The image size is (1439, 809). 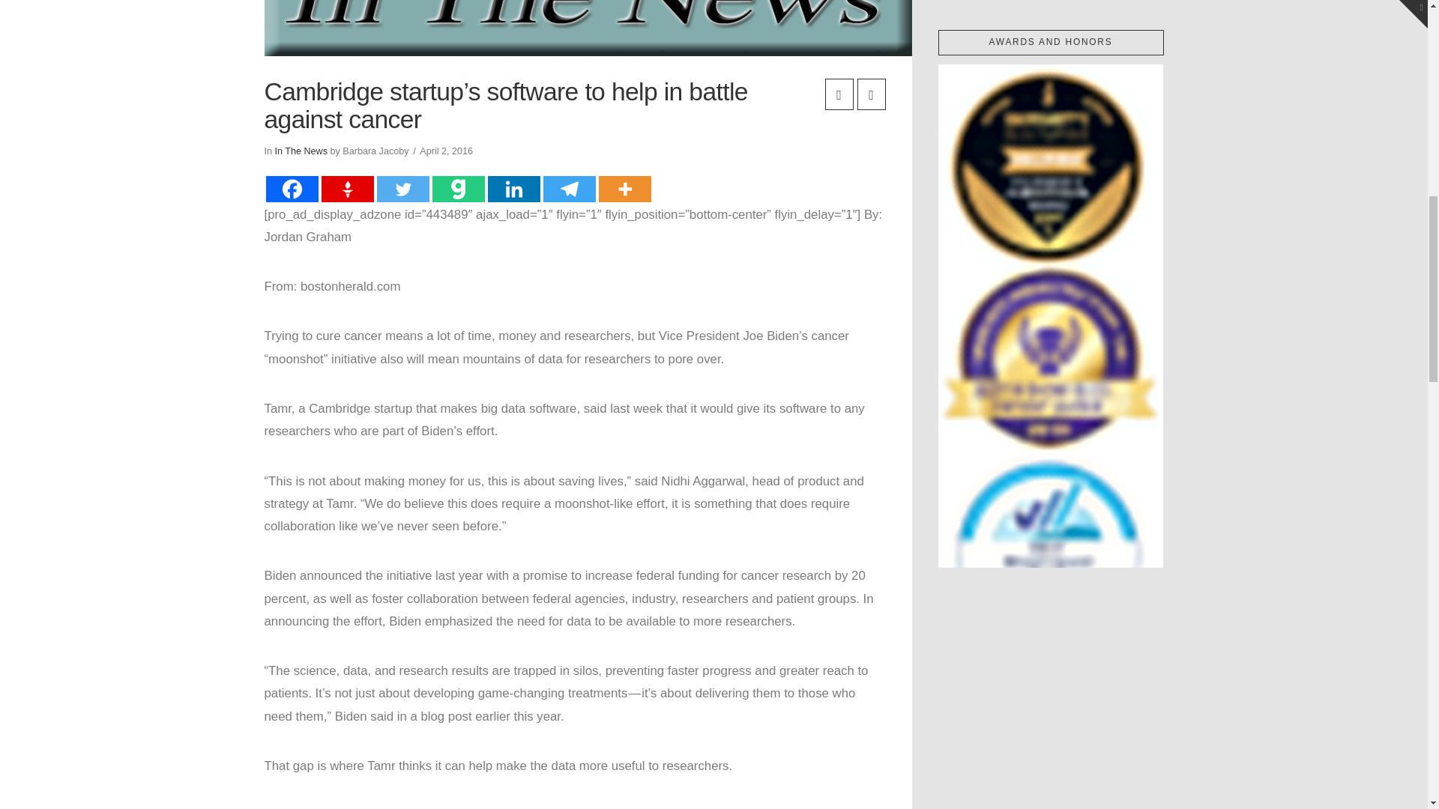 I want to click on In The News, so click(x=301, y=151).